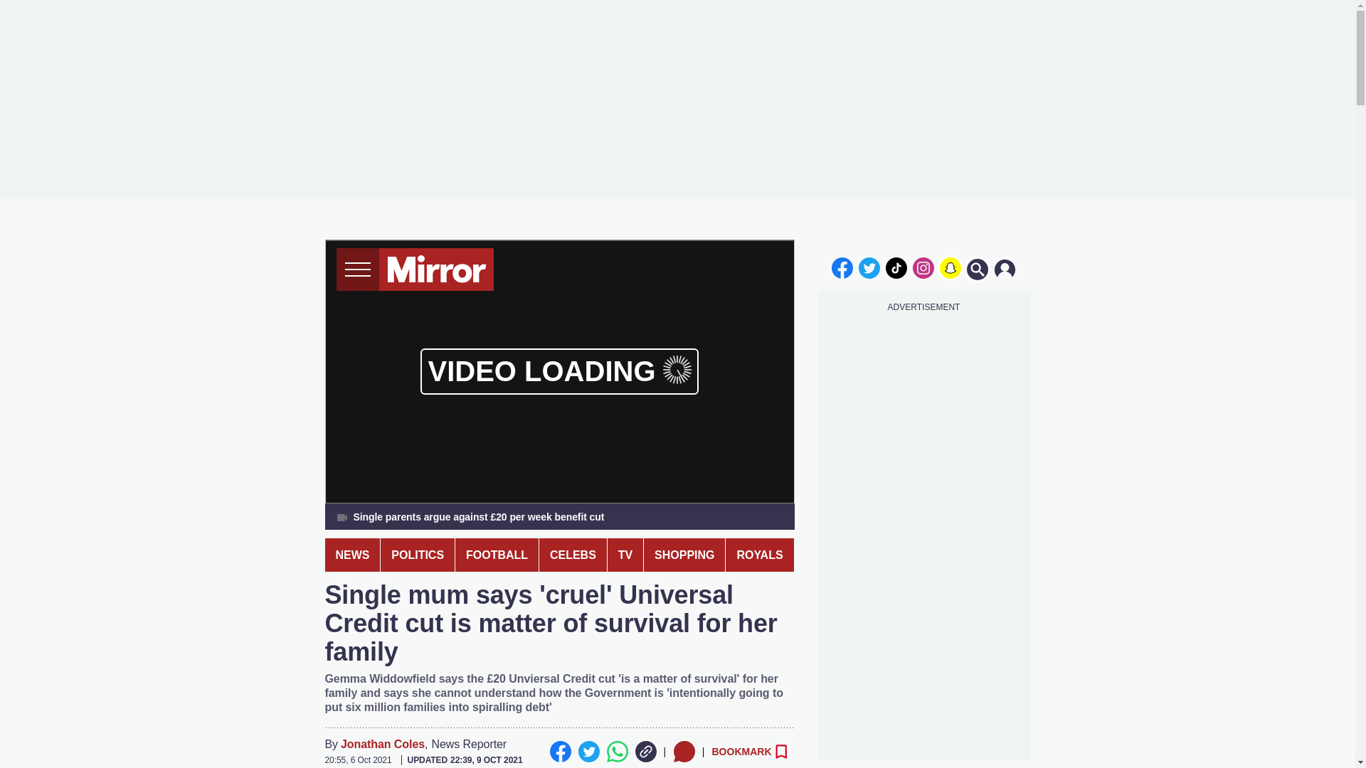 This screenshot has width=1366, height=768. What do you see at coordinates (923, 267) in the screenshot?
I see `instagram` at bounding box center [923, 267].